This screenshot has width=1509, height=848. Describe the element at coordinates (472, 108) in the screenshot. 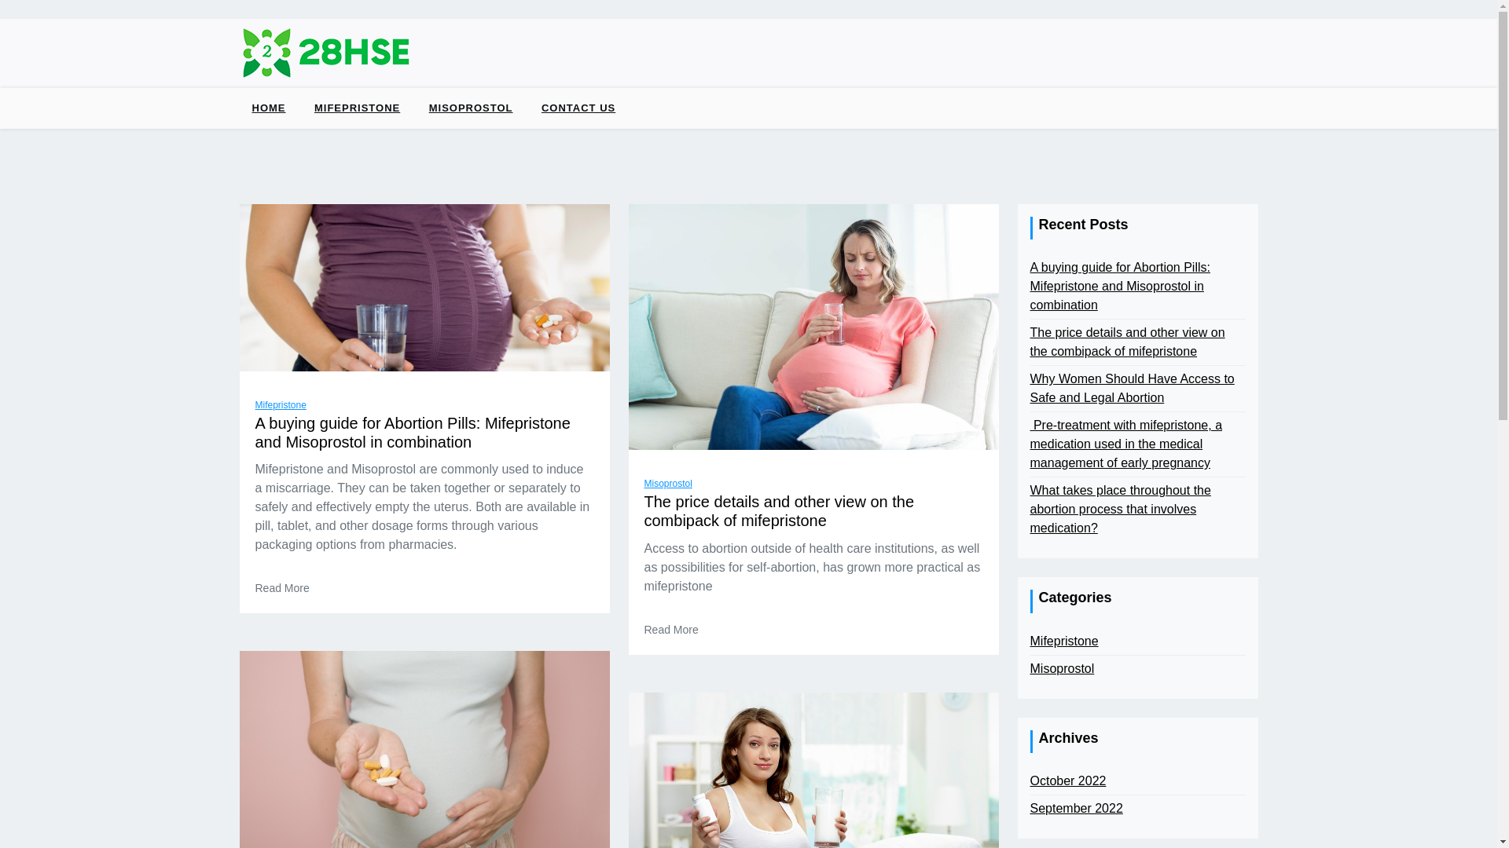

I see `MISOPROSTOL` at that location.